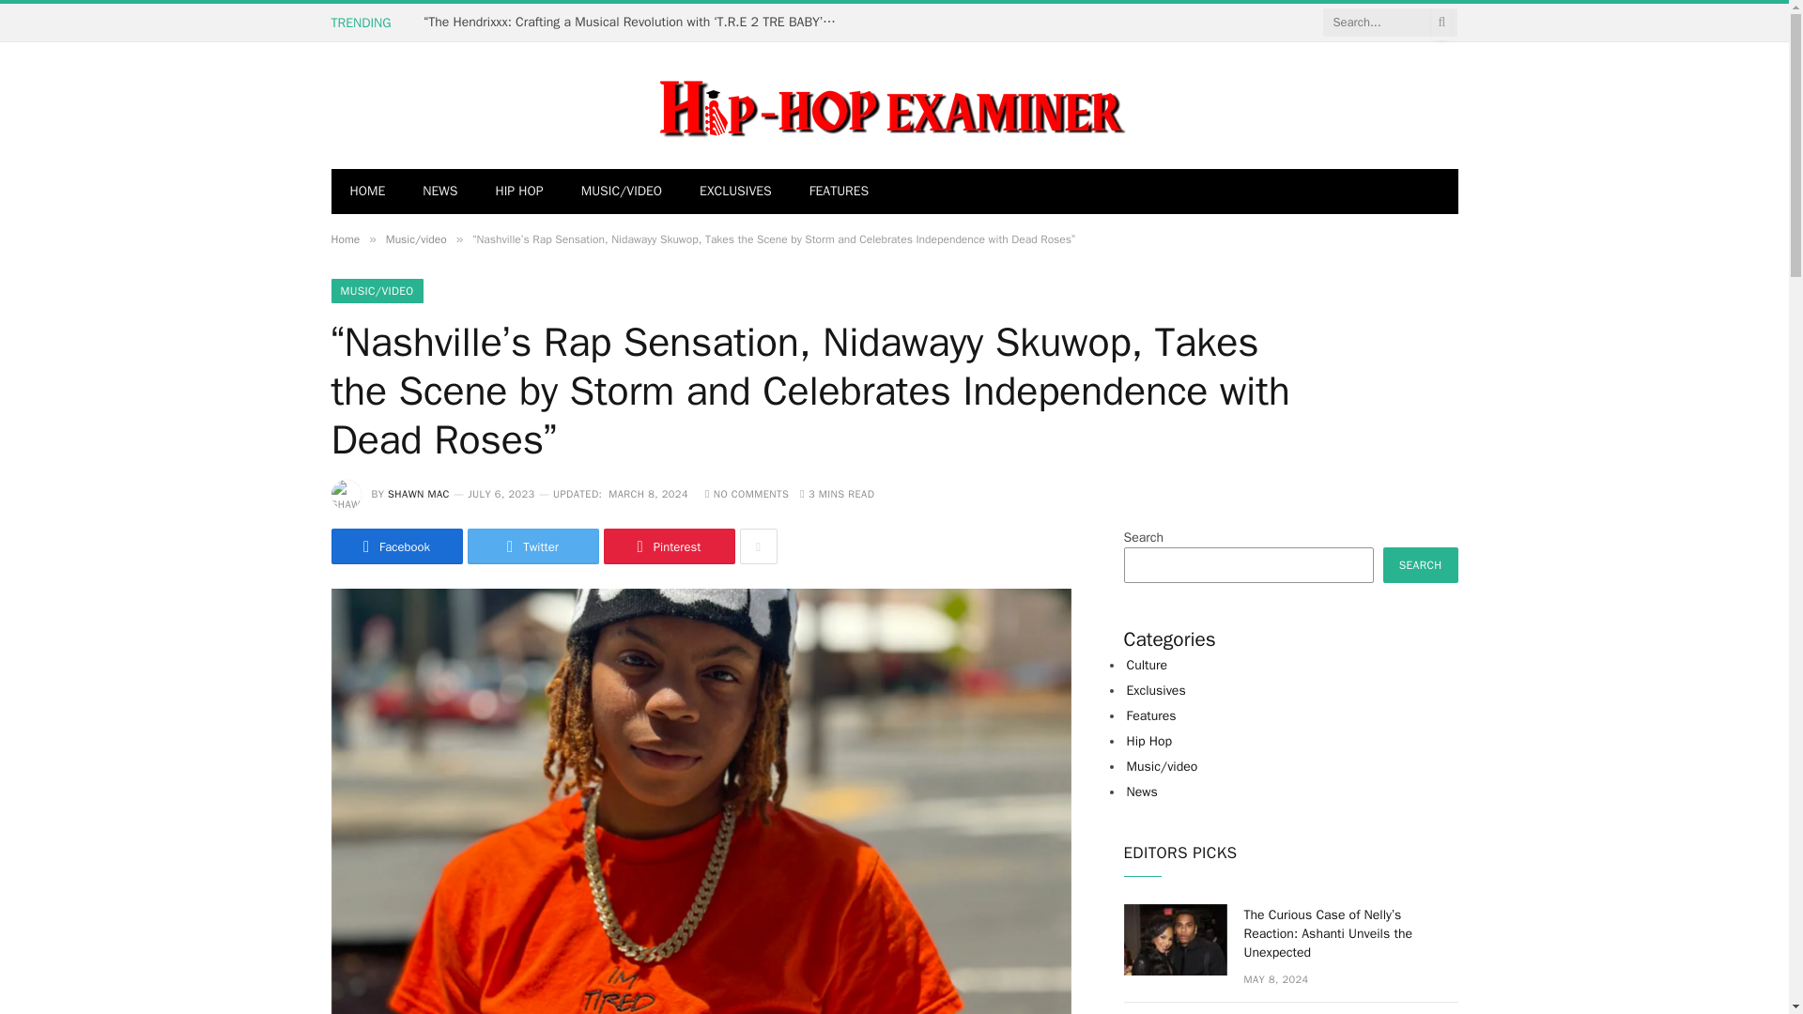 This screenshot has height=1014, width=1803. What do you see at coordinates (366, 192) in the screenshot?
I see `HOME` at bounding box center [366, 192].